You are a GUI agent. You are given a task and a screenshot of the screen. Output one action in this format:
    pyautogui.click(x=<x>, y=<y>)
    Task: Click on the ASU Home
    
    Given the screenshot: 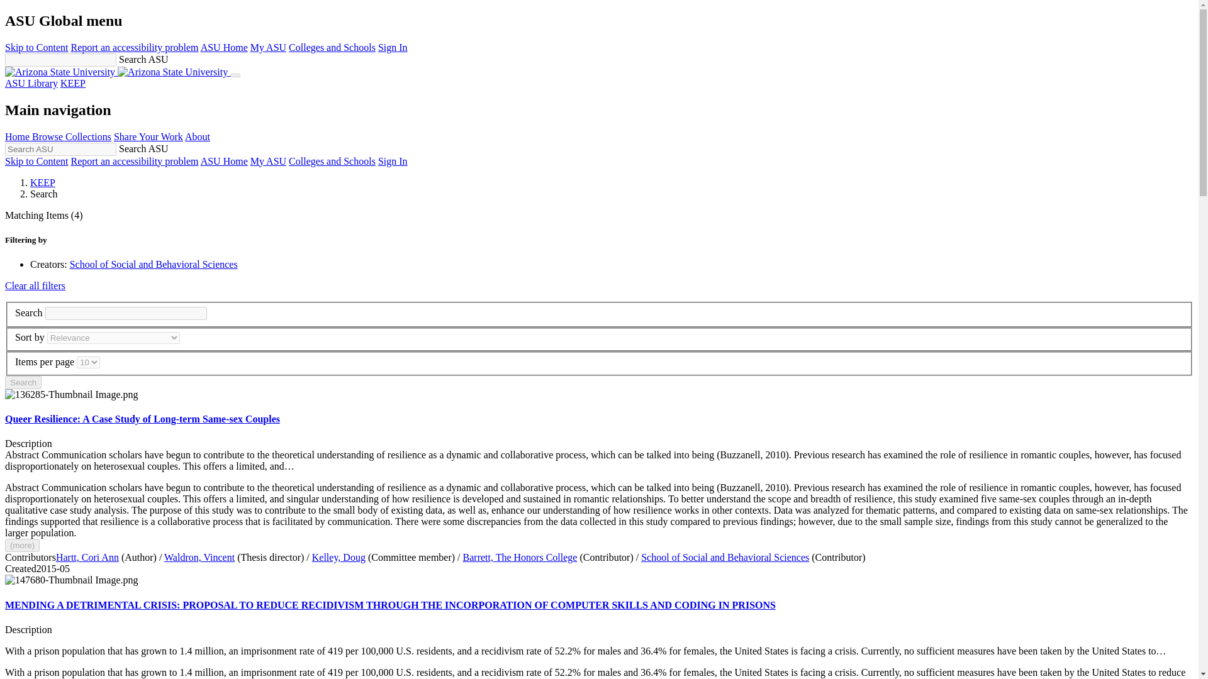 What is the action you would take?
    pyautogui.click(x=224, y=47)
    